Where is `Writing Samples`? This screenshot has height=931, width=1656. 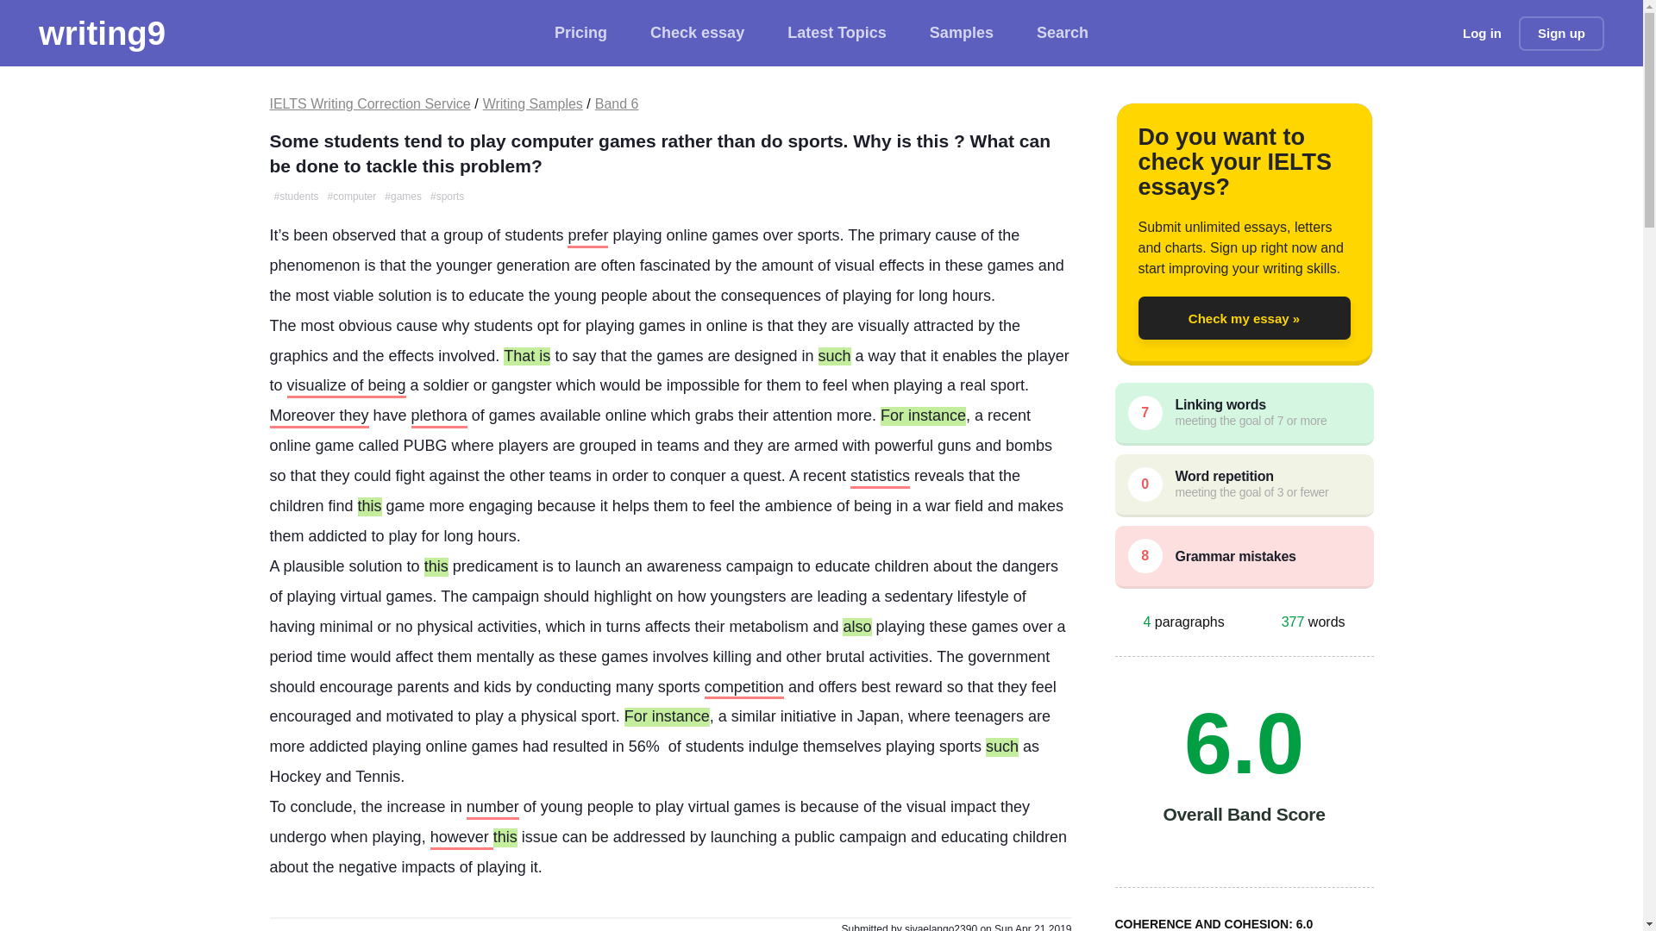 Writing Samples is located at coordinates (533, 103).